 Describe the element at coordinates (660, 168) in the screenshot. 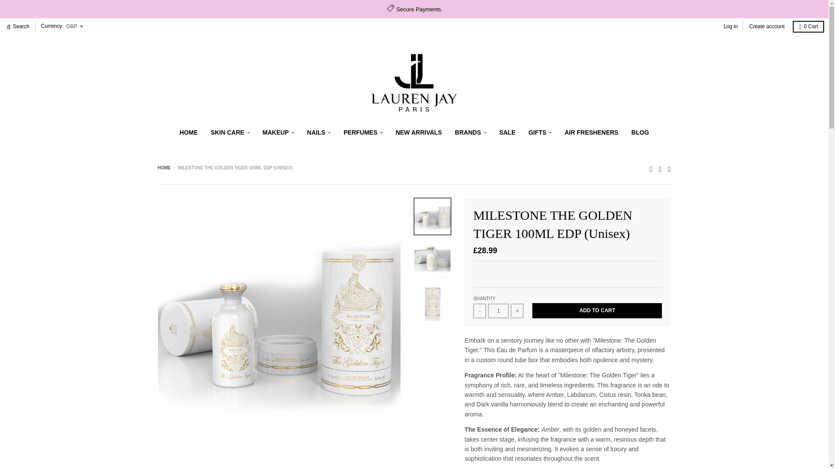

I see `Lauren Jay Paris on Instagram` at that location.